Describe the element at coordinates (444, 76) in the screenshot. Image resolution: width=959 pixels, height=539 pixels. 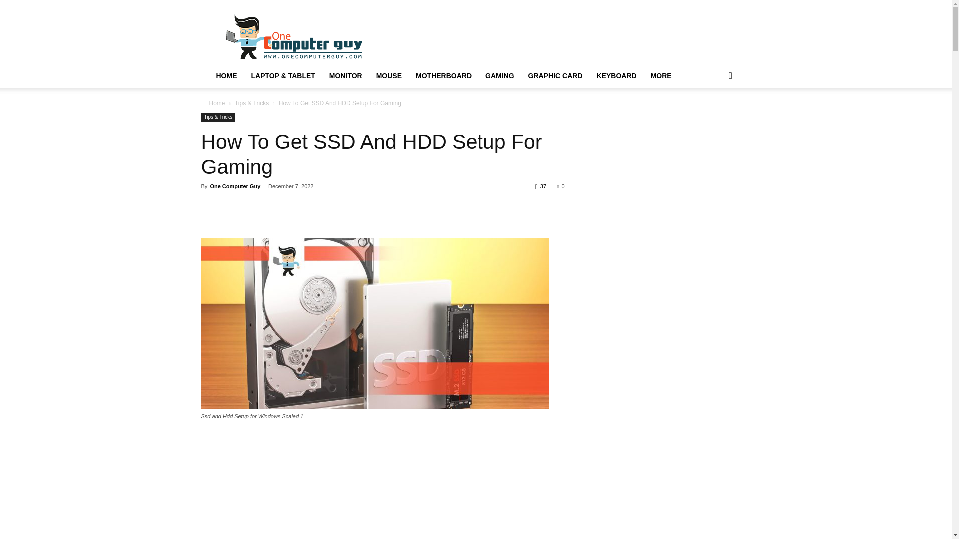
I see `MOTHERBOARD` at that location.